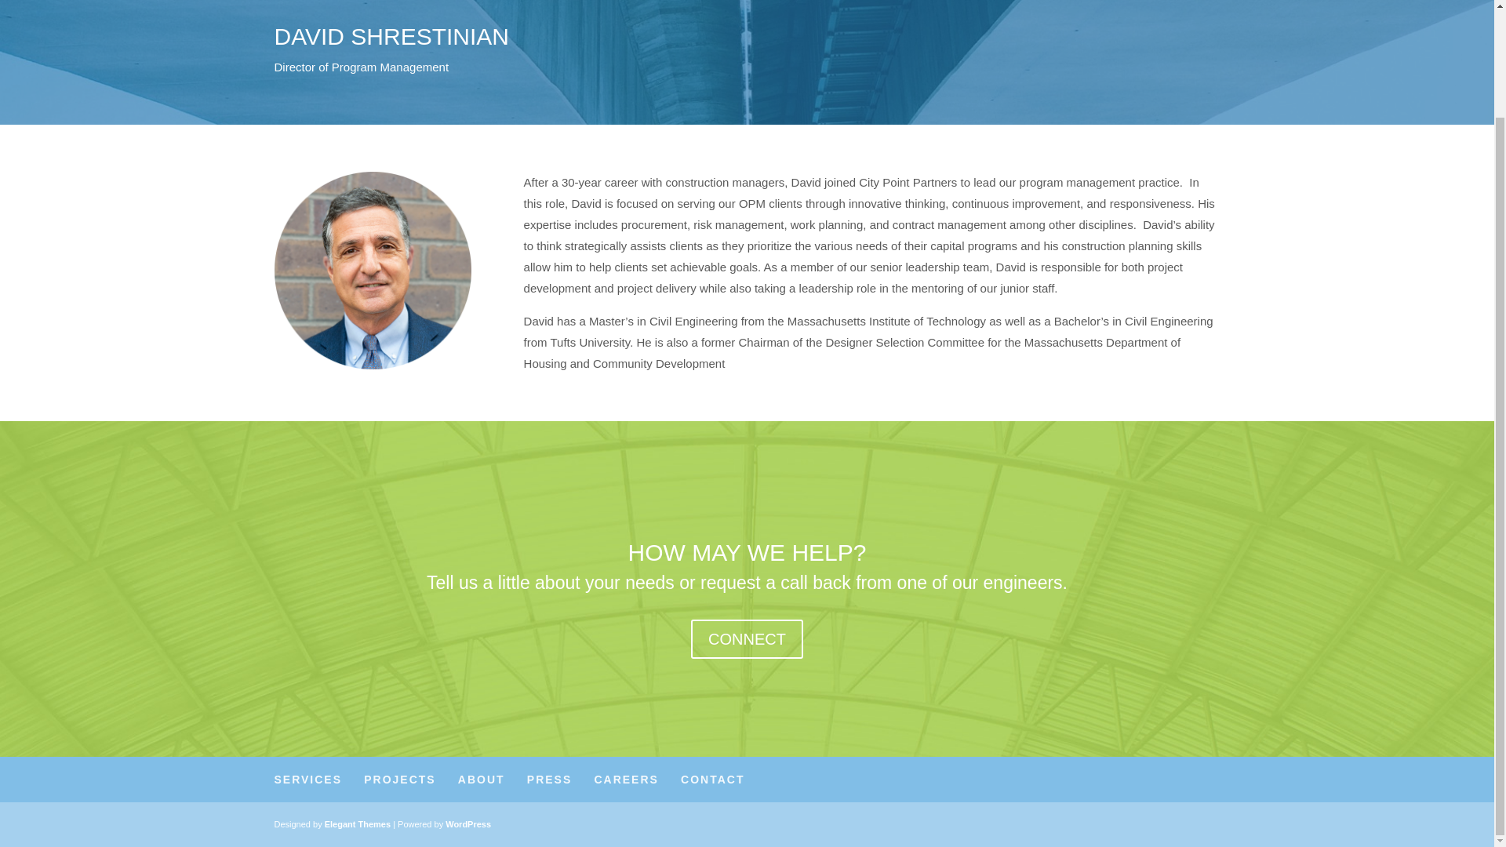 Image resolution: width=1506 pixels, height=847 pixels. What do you see at coordinates (358, 824) in the screenshot?
I see `Elegant Themes` at bounding box center [358, 824].